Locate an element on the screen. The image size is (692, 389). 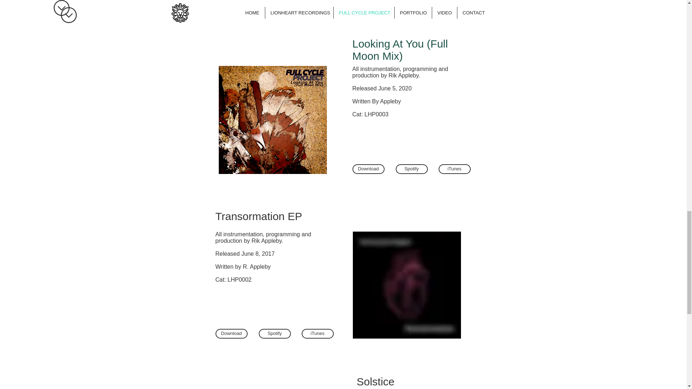
Spotify is located at coordinates (275, 334).